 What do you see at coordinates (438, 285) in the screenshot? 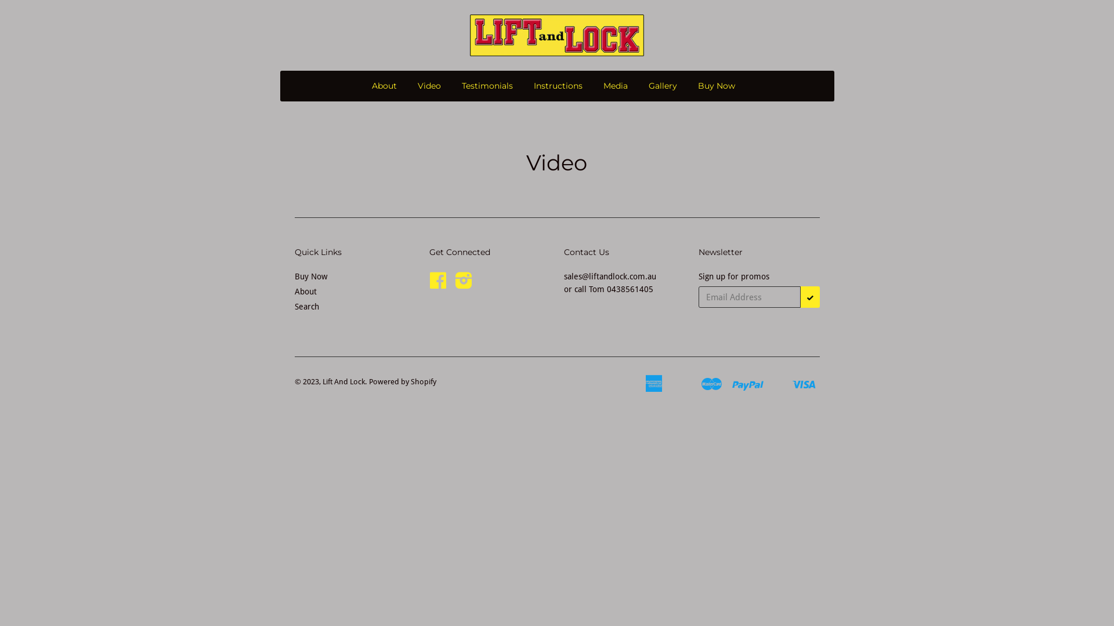
I see `Facebook` at bounding box center [438, 285].